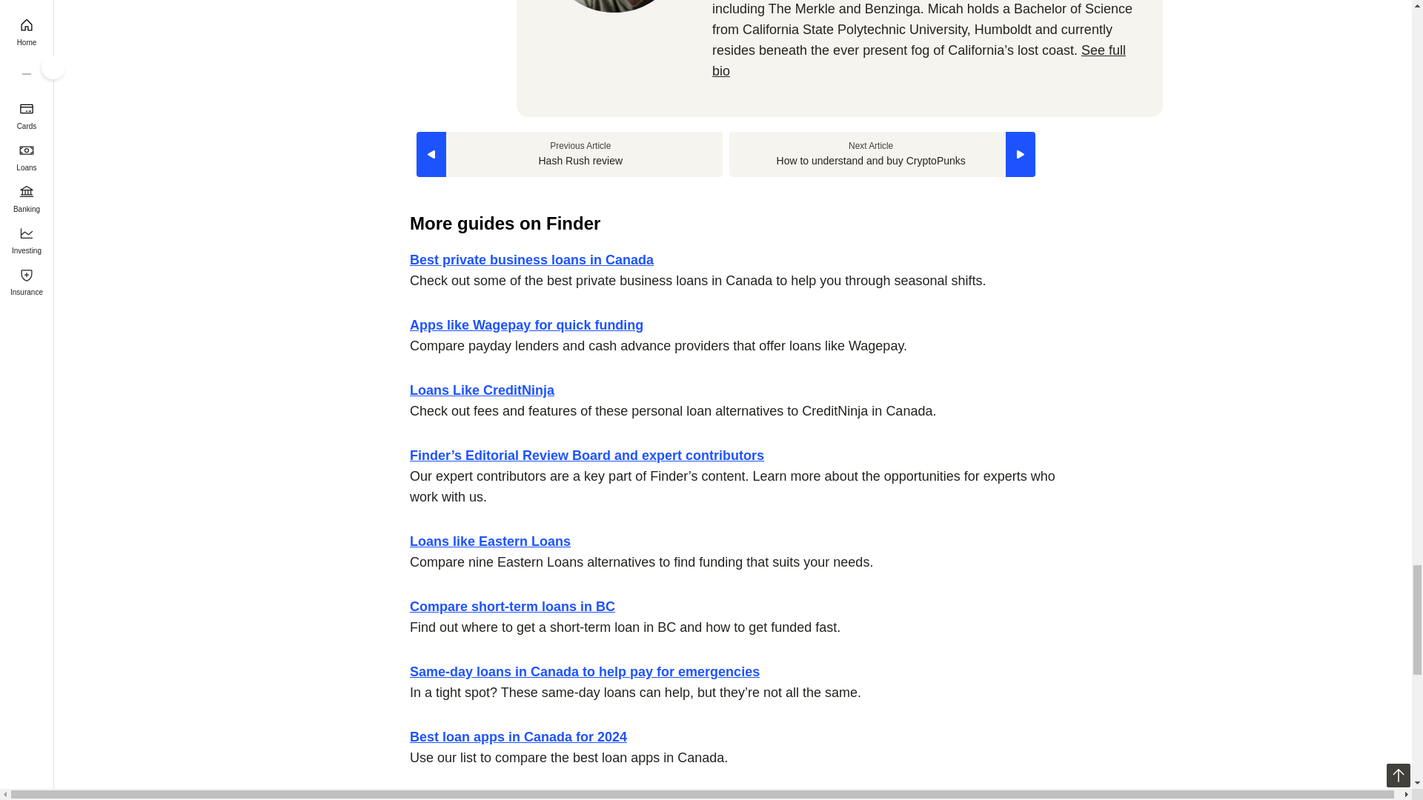 The width and height of the screenshot is (1423, 800). What do you see at coordinates (569, 154) in the screenshot?
I see `Hash Rush review` at bounding box center [569, 154].